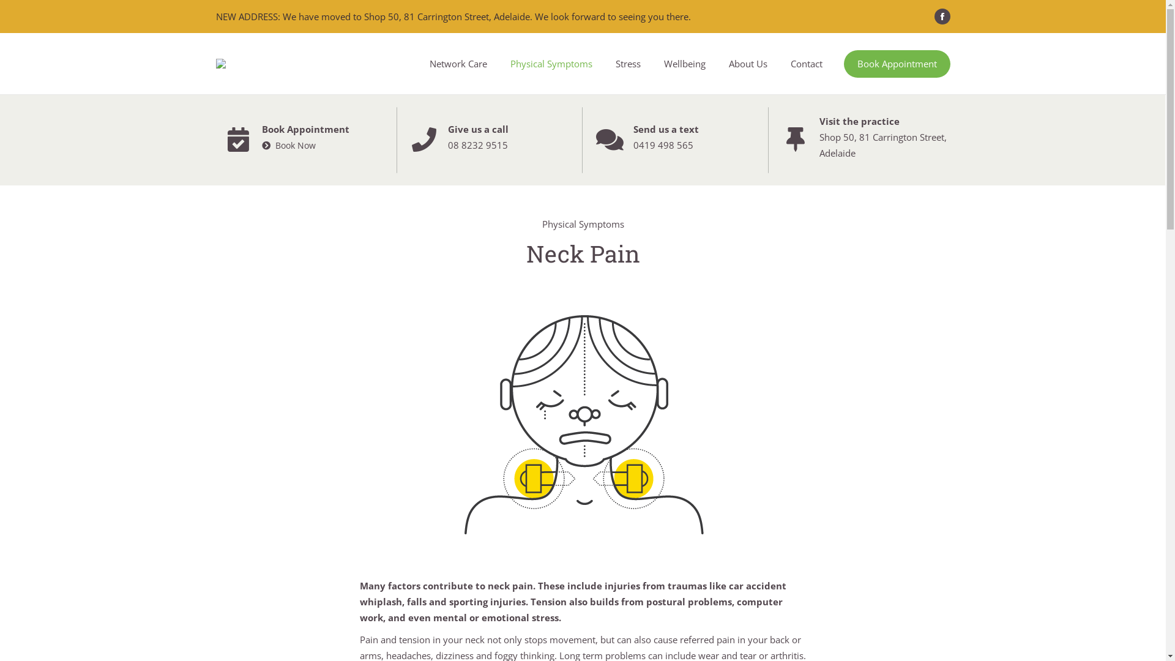  What do you see at coordinates (942, 17) in the screenshot?
I see `Facebook page opens in new window` at bounding box center [942, 17].